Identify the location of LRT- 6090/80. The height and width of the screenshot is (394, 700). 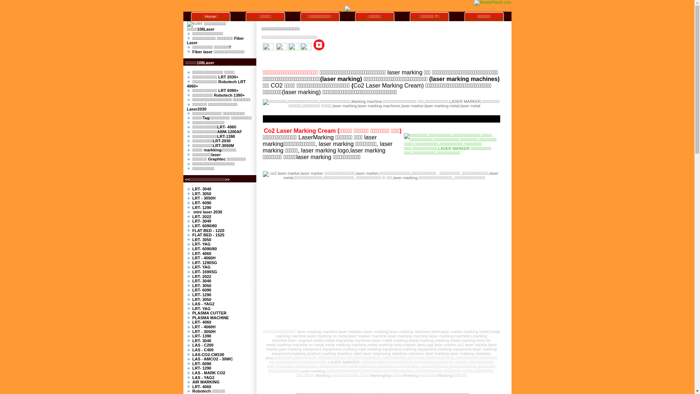
(205, 225).